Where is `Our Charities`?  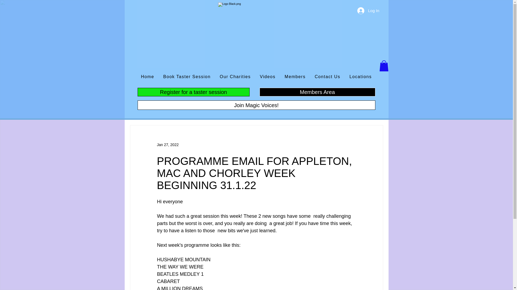
Our Charities is located at coordinates (235, 77).